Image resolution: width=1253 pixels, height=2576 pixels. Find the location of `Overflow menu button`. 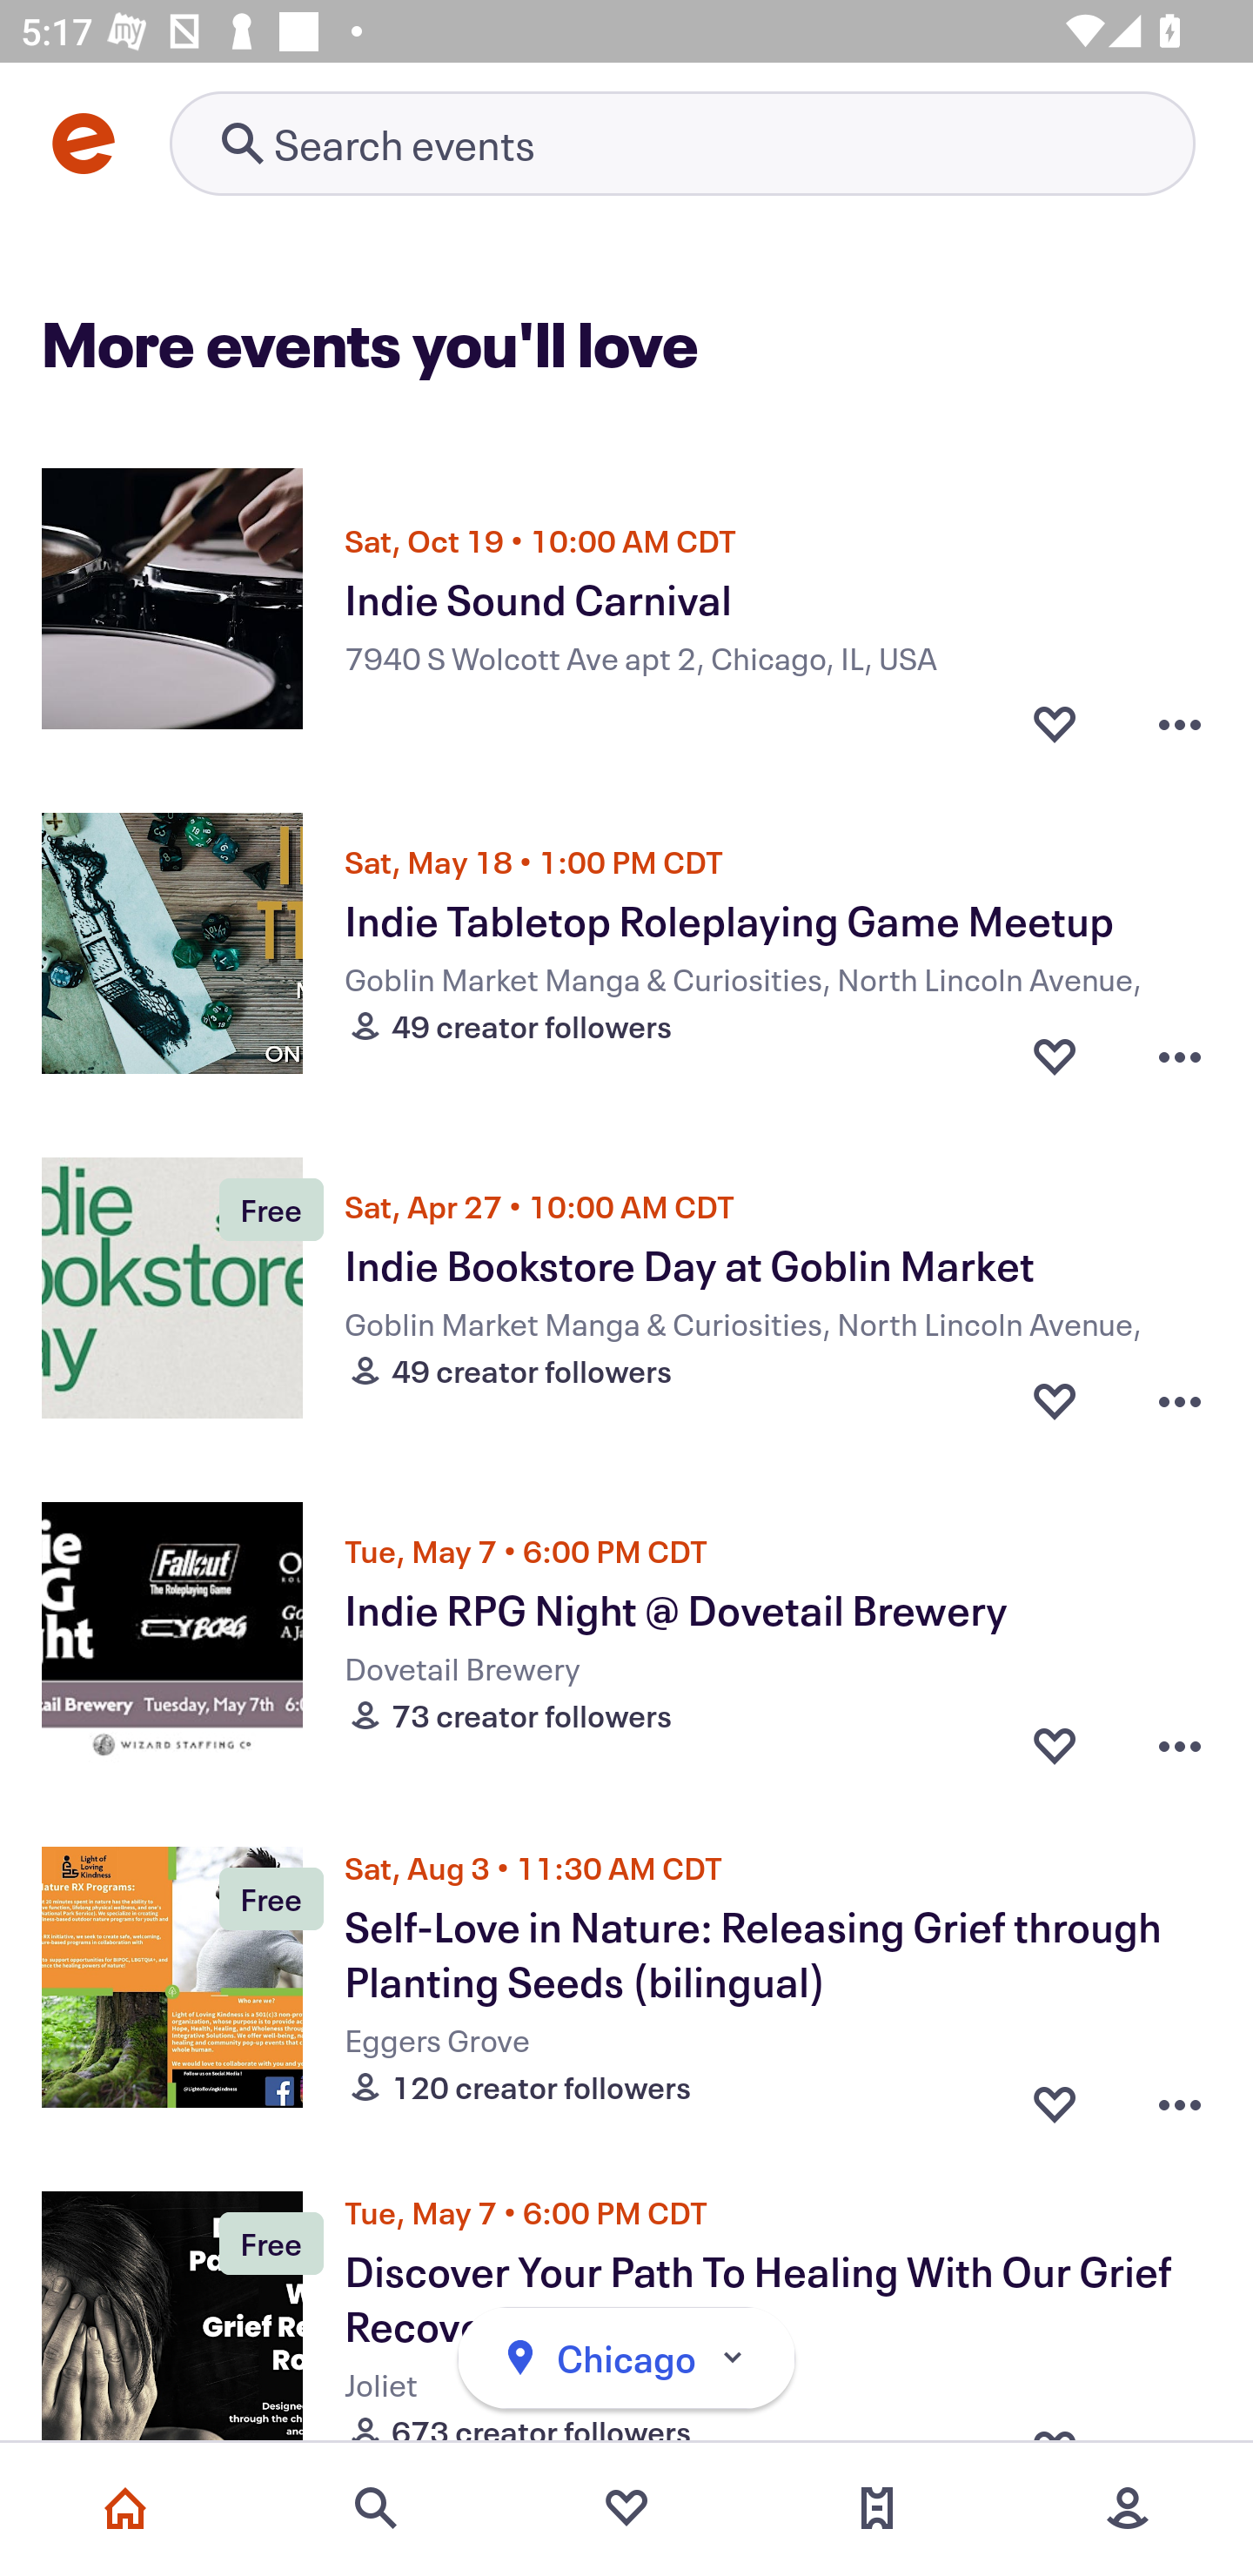

Overflow menu button is located at coordinates (1180, 715).